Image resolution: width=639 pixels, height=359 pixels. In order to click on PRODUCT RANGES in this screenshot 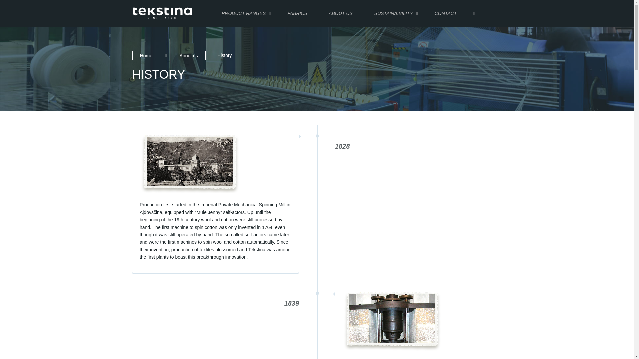, I will do `click(246, 13)`.